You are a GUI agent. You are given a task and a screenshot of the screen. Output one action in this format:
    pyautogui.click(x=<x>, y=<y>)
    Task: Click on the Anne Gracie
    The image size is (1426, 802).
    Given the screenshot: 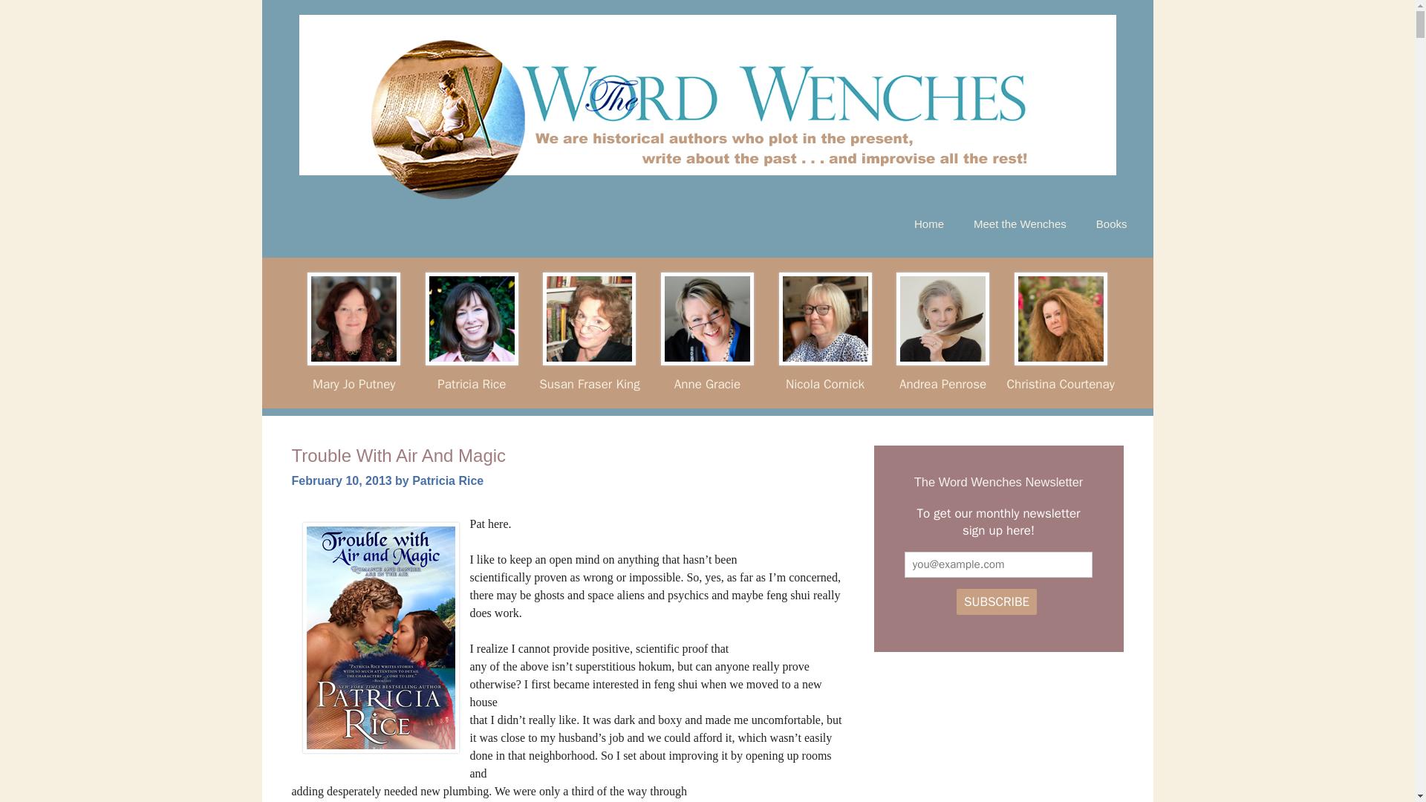 What is the action you would take?
    pyautogui.click(x=707, y=383)
    